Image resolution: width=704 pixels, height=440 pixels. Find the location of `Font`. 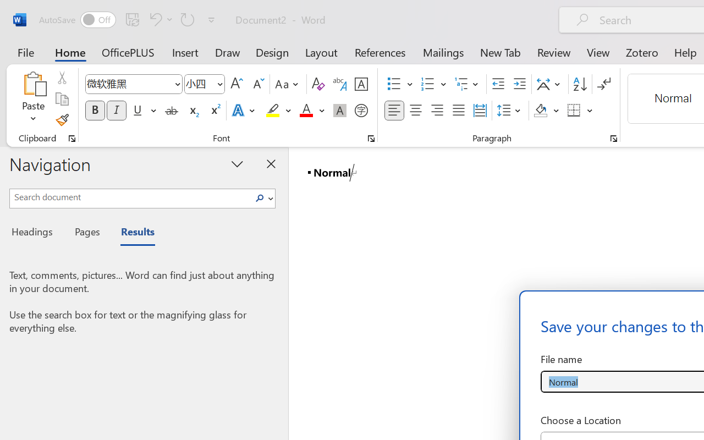

Font is located at coordinates (133, 84).